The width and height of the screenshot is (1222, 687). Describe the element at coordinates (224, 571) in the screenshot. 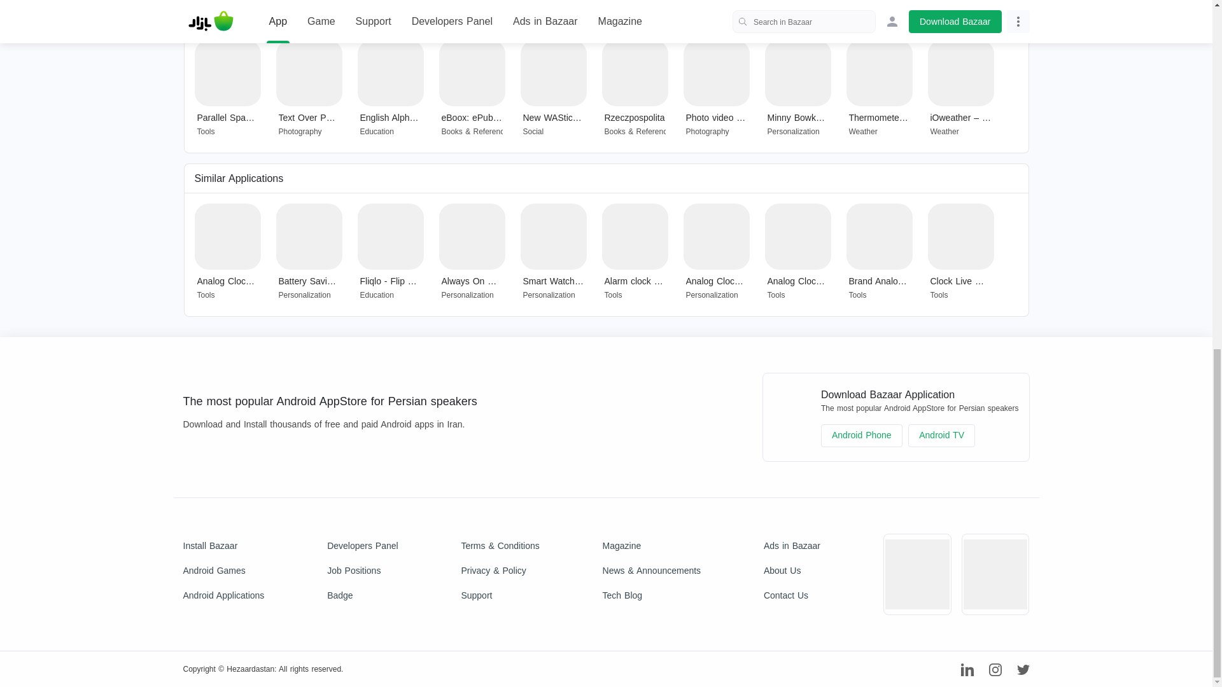

I see `Android Games` at that location.